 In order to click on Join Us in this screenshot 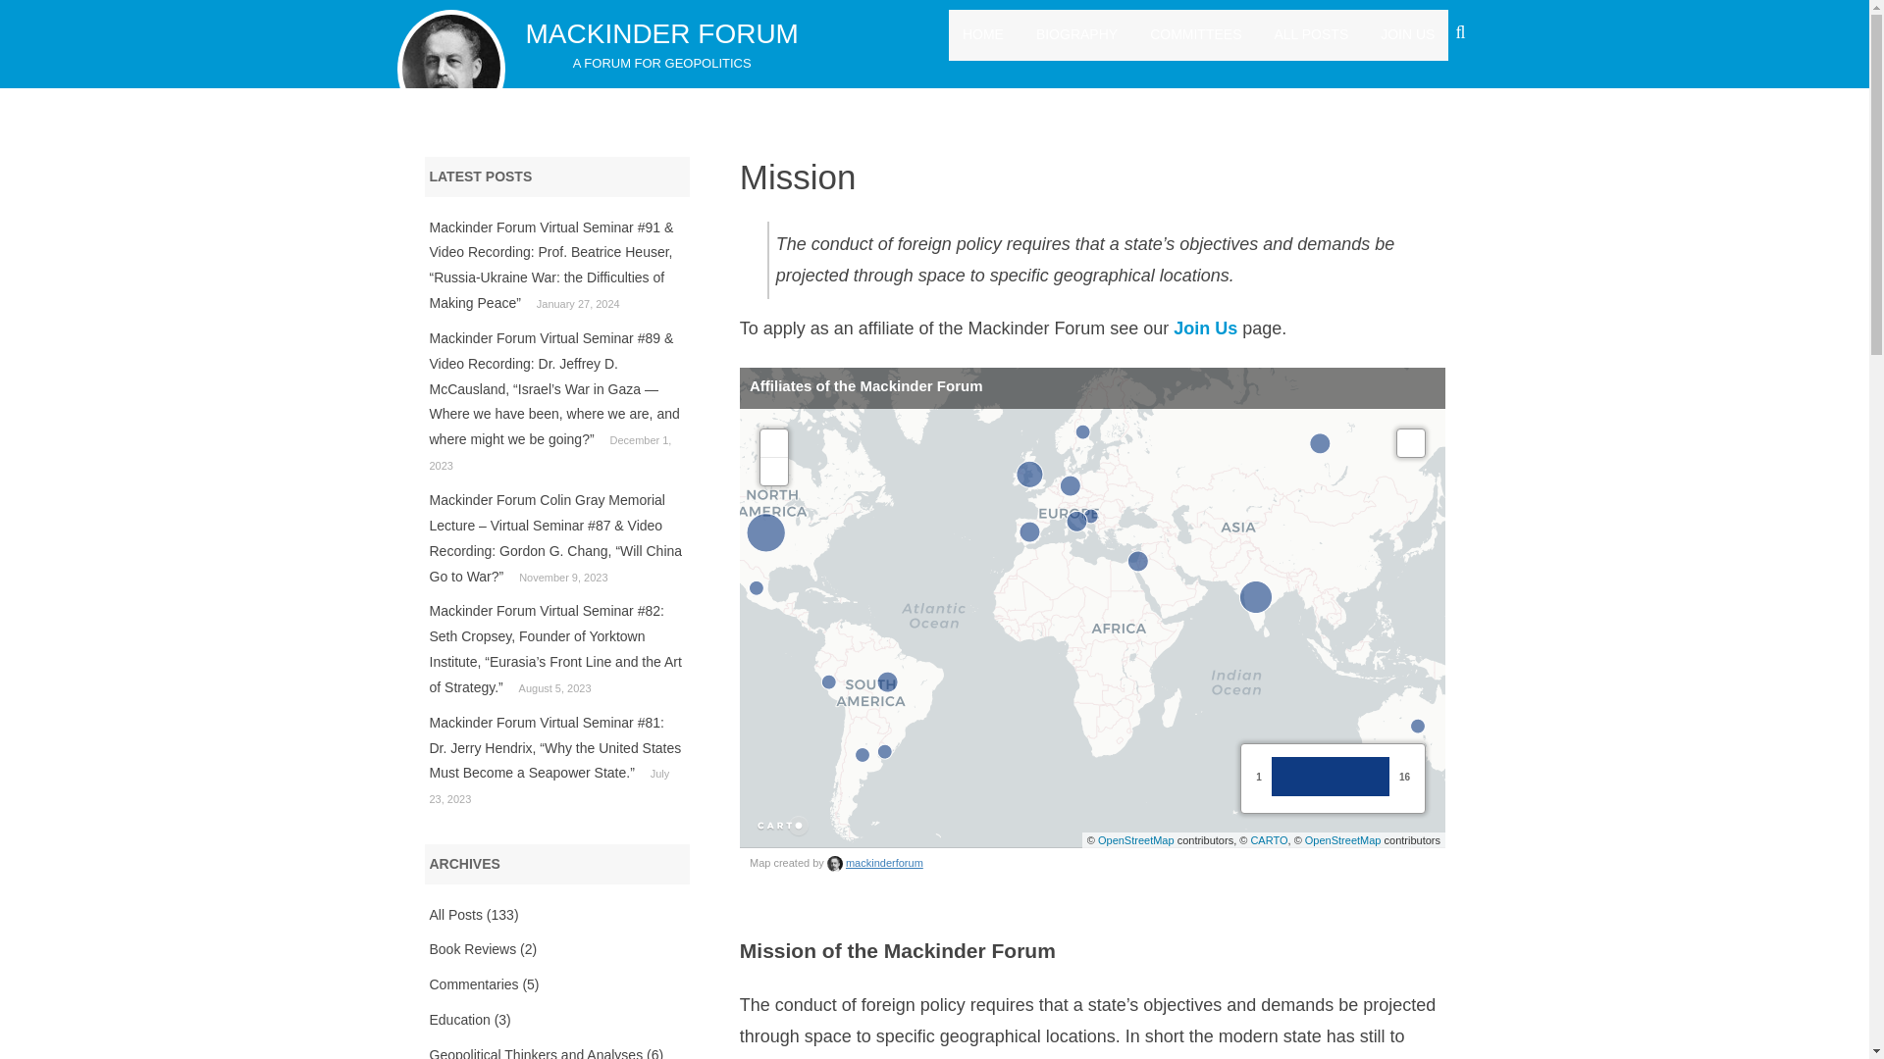, I will do `click(1205, 328)`.